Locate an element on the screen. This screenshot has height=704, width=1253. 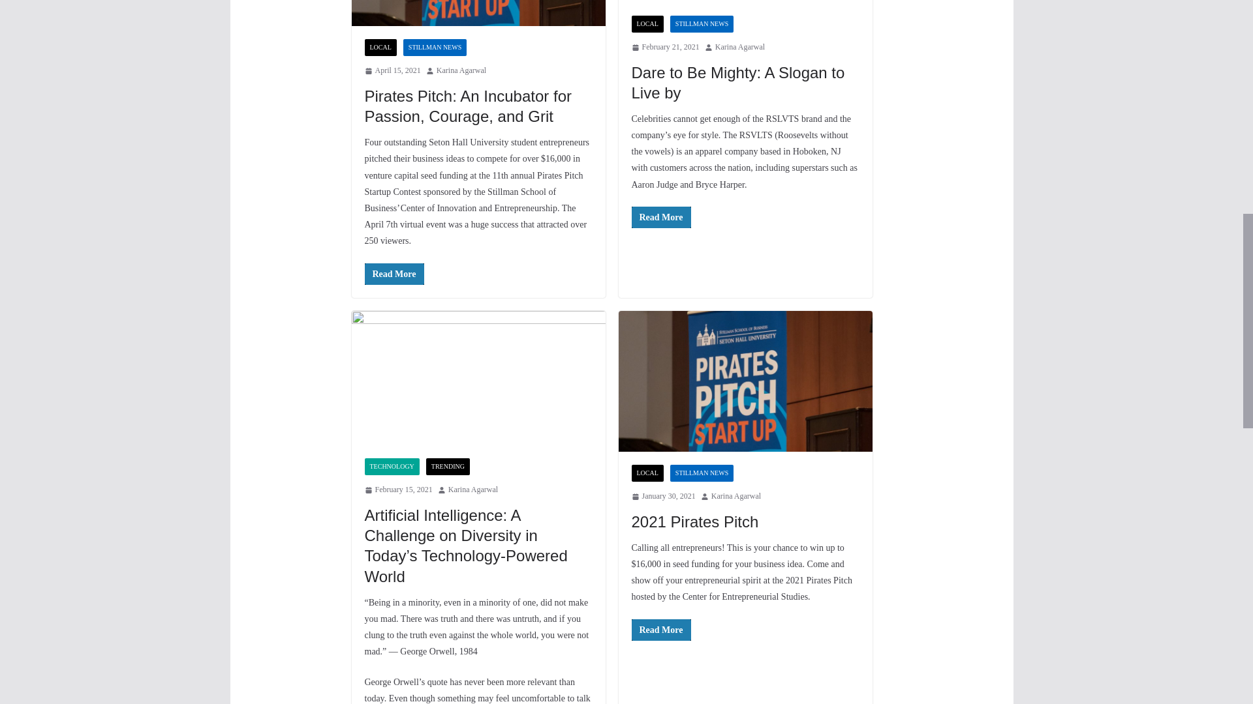
Read More is located at coordinates (661, 217).